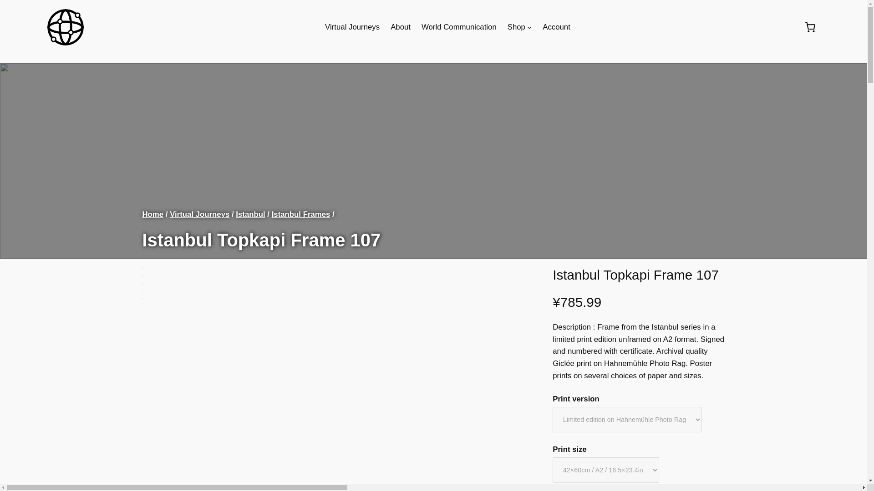 Image resolution: width=874 pixels, height=491 pixels. I want to click on Shop, so click(516, 27).